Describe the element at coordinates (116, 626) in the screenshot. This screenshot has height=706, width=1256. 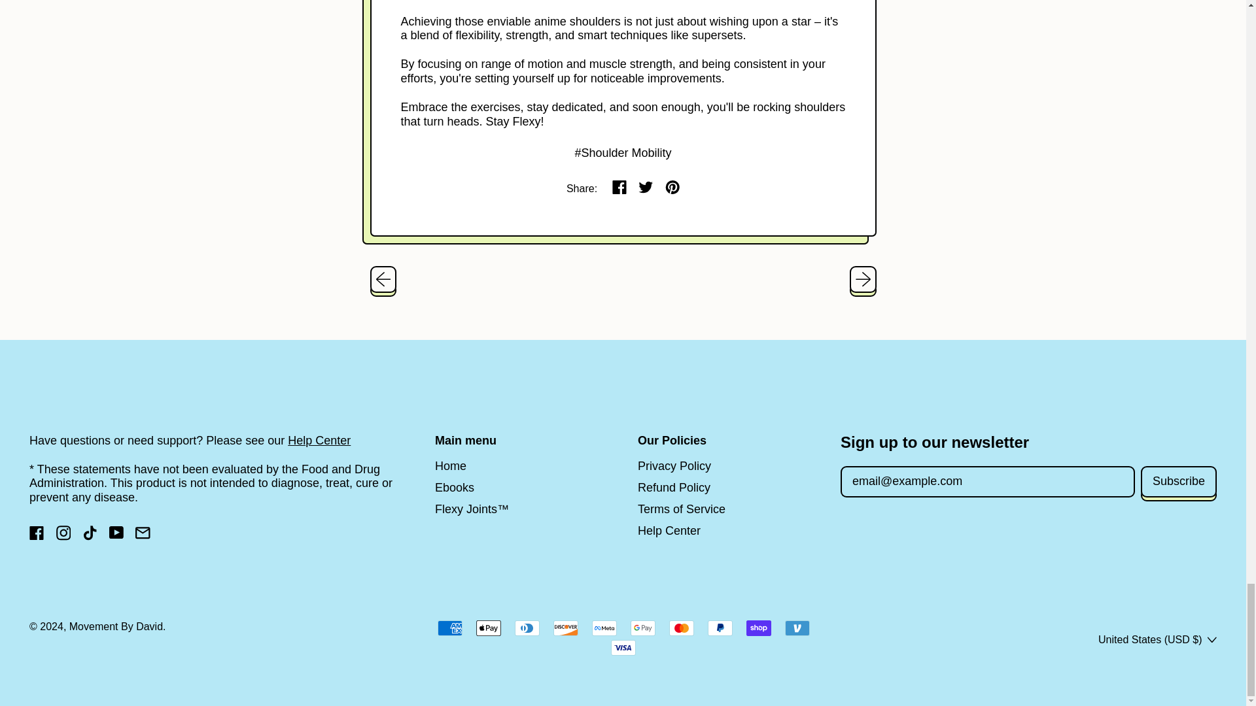
I see `Movement By David` at that location.